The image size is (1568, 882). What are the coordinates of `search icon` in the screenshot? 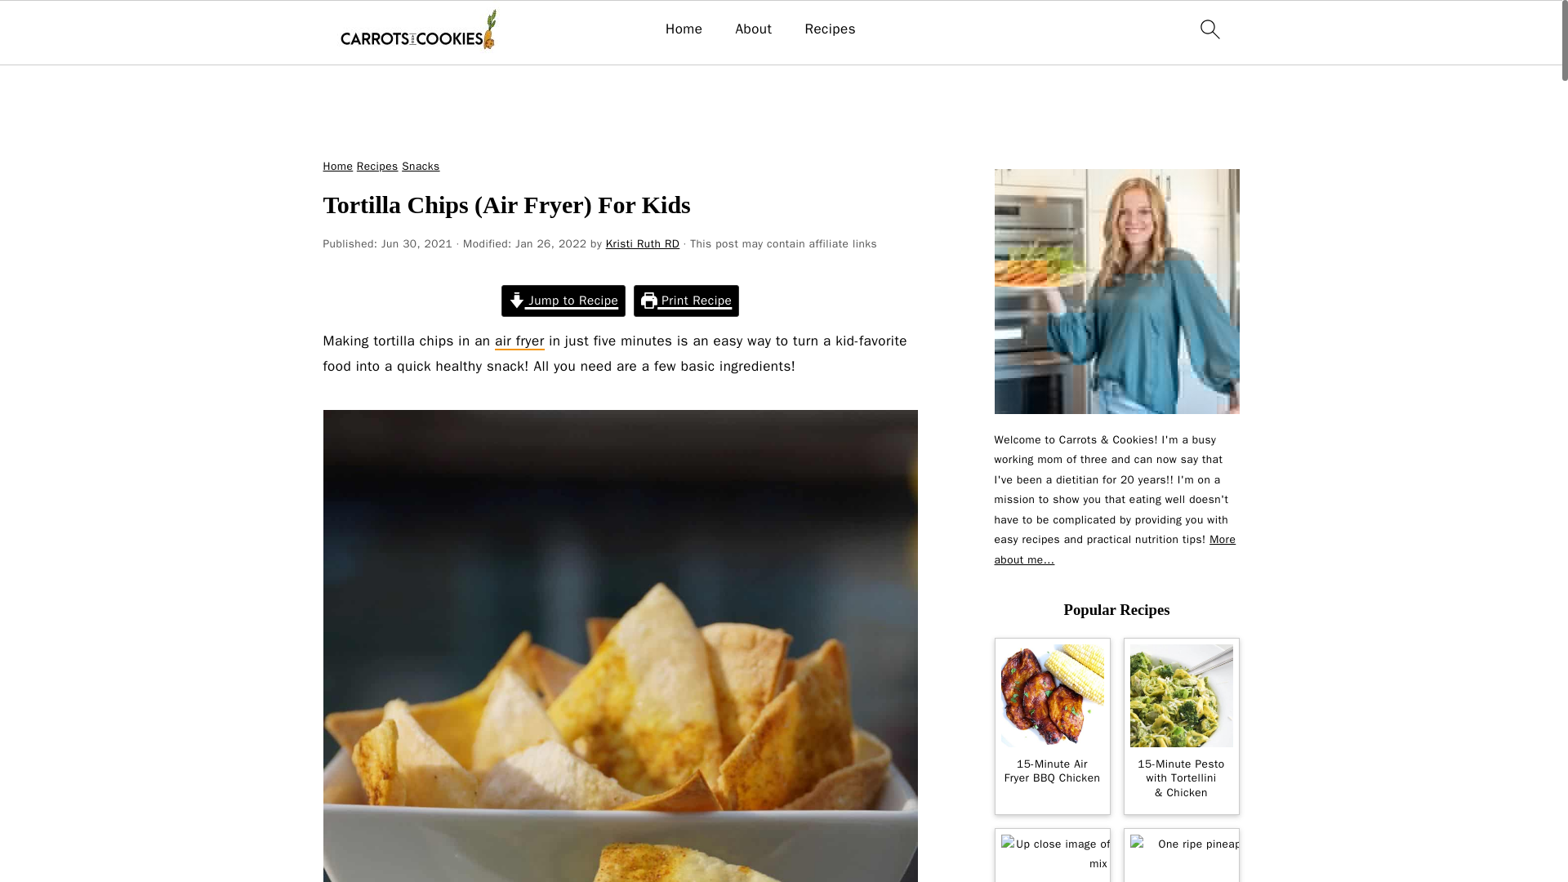 It's located at (1209, 29).